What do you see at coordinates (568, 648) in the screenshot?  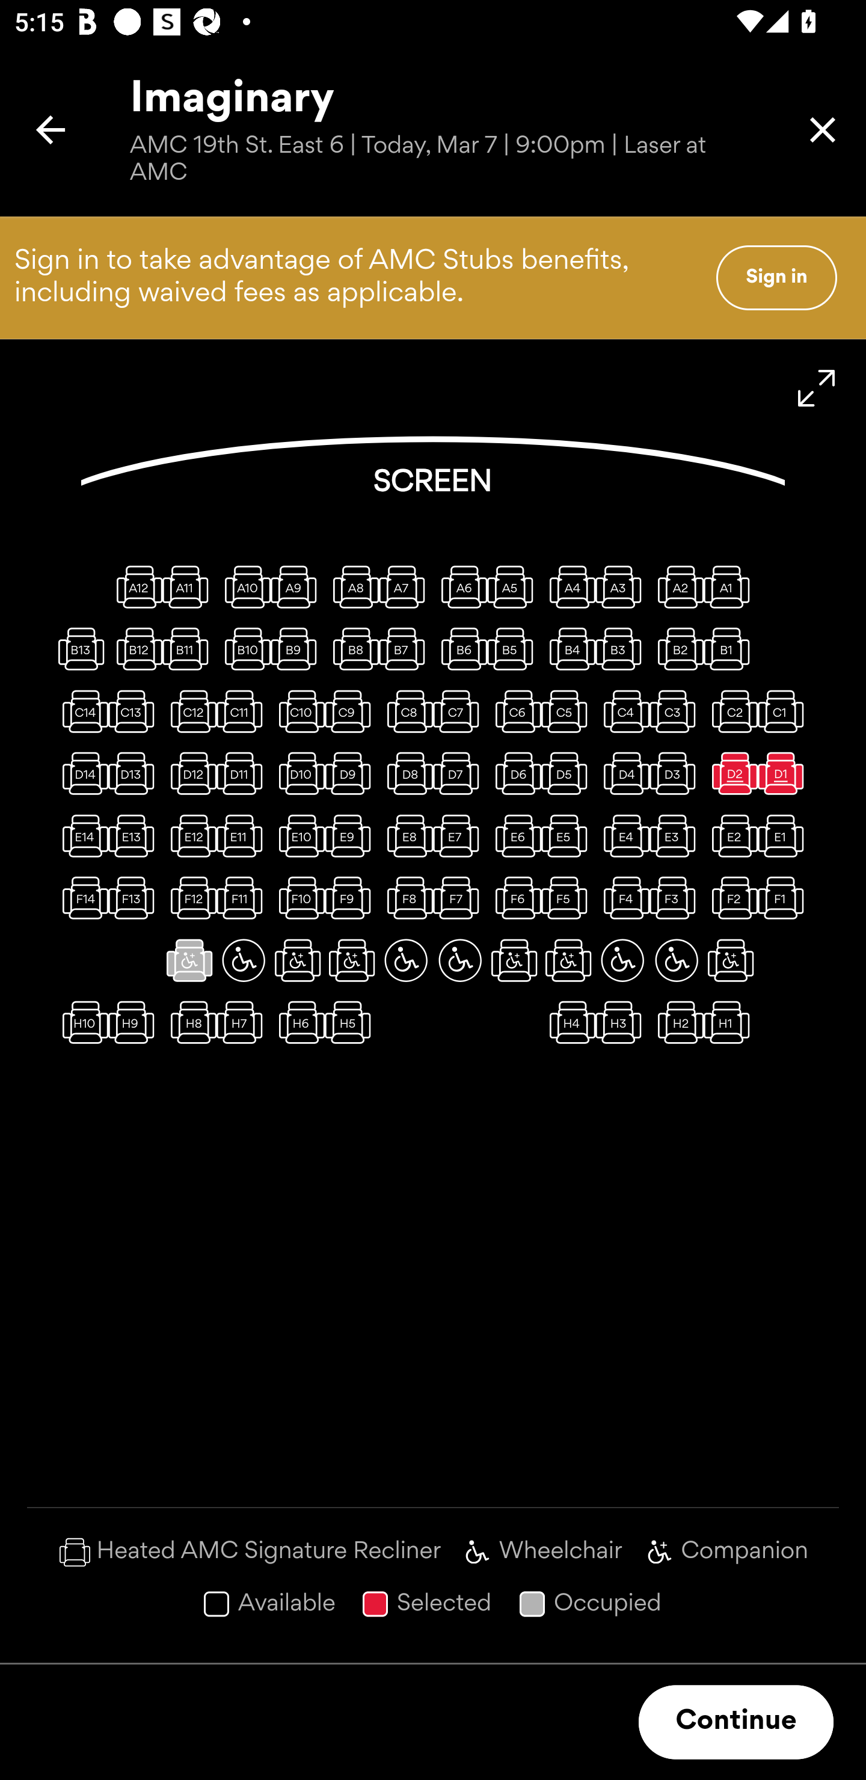 I see `B4, Regular seat, available` at bounding box center [568, 648].